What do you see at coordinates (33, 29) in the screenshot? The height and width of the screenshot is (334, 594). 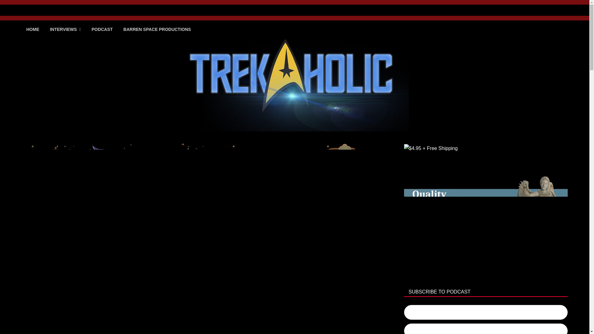 I see `HOME` at bounding box center [33, 29].